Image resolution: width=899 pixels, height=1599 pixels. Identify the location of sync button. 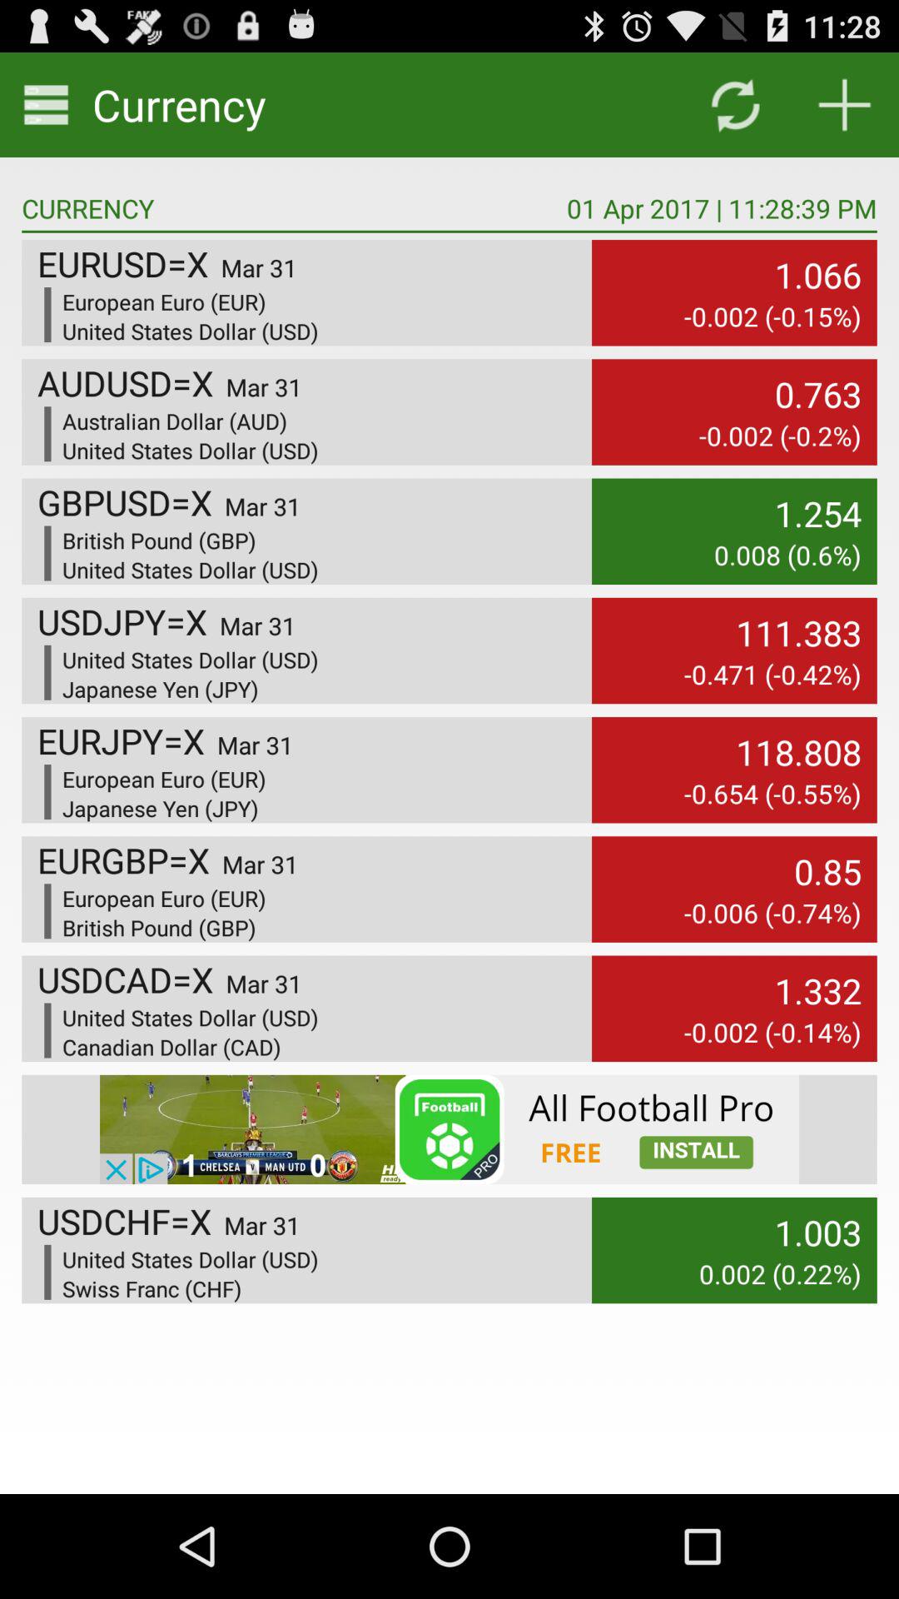
(734, 105).